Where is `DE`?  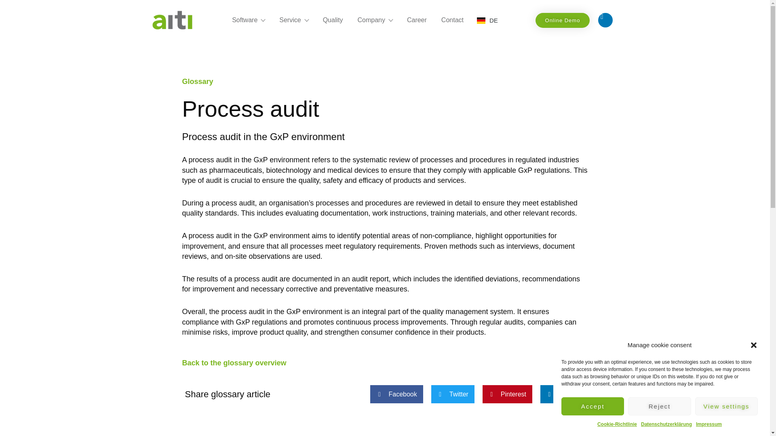
DE is located at coordinates (487, 20).